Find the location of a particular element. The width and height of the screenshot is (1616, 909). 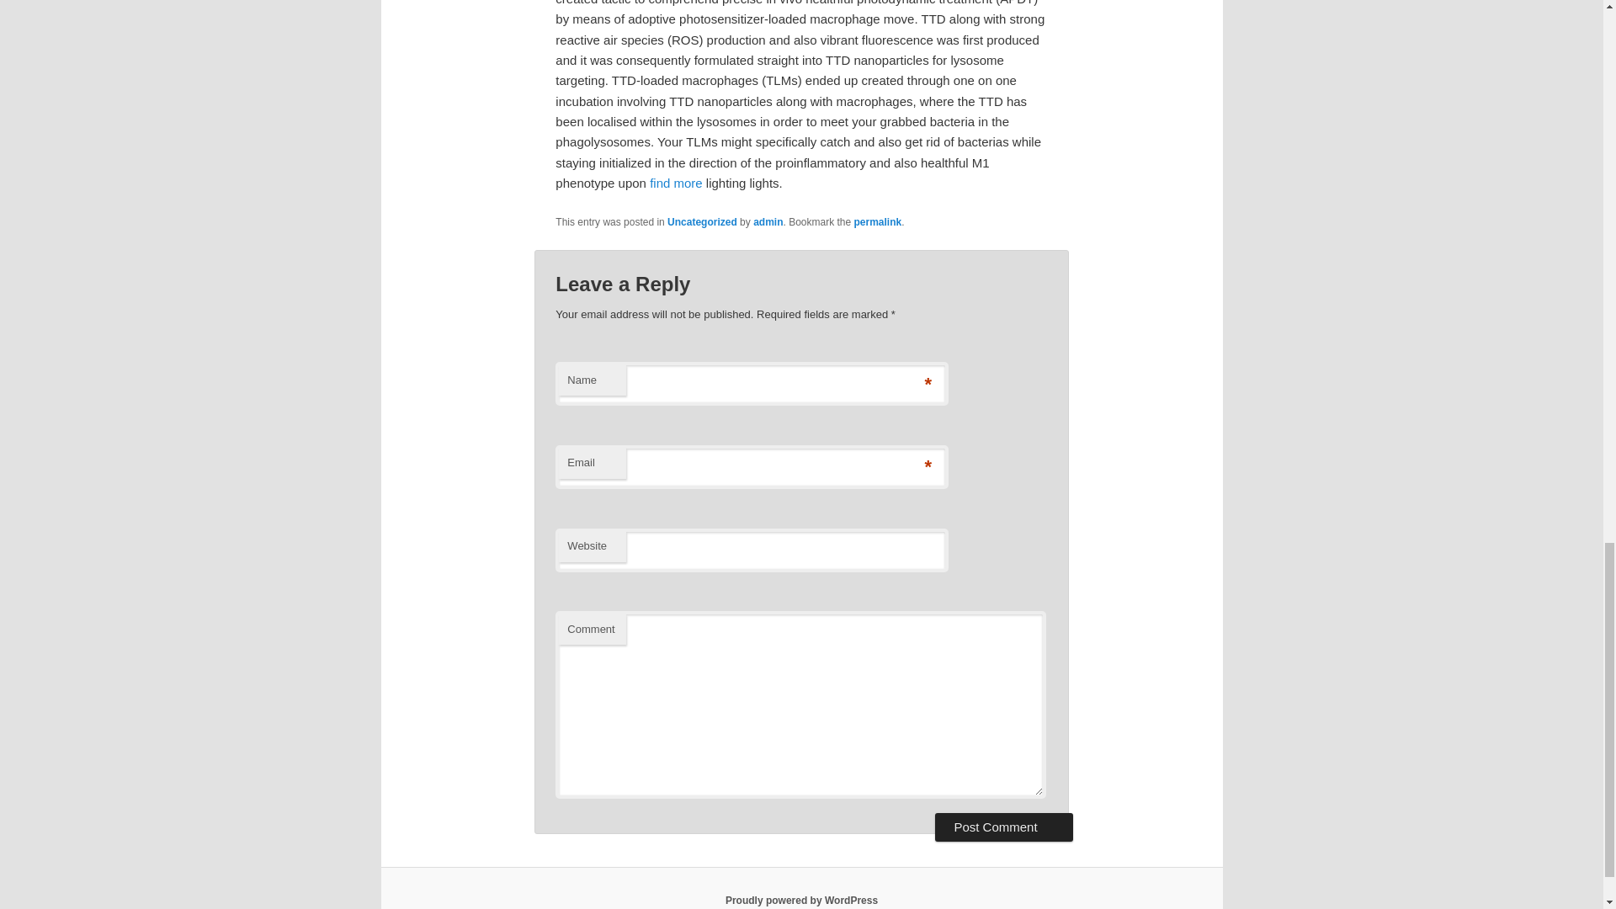

admin is located at coordinates (768, 222).